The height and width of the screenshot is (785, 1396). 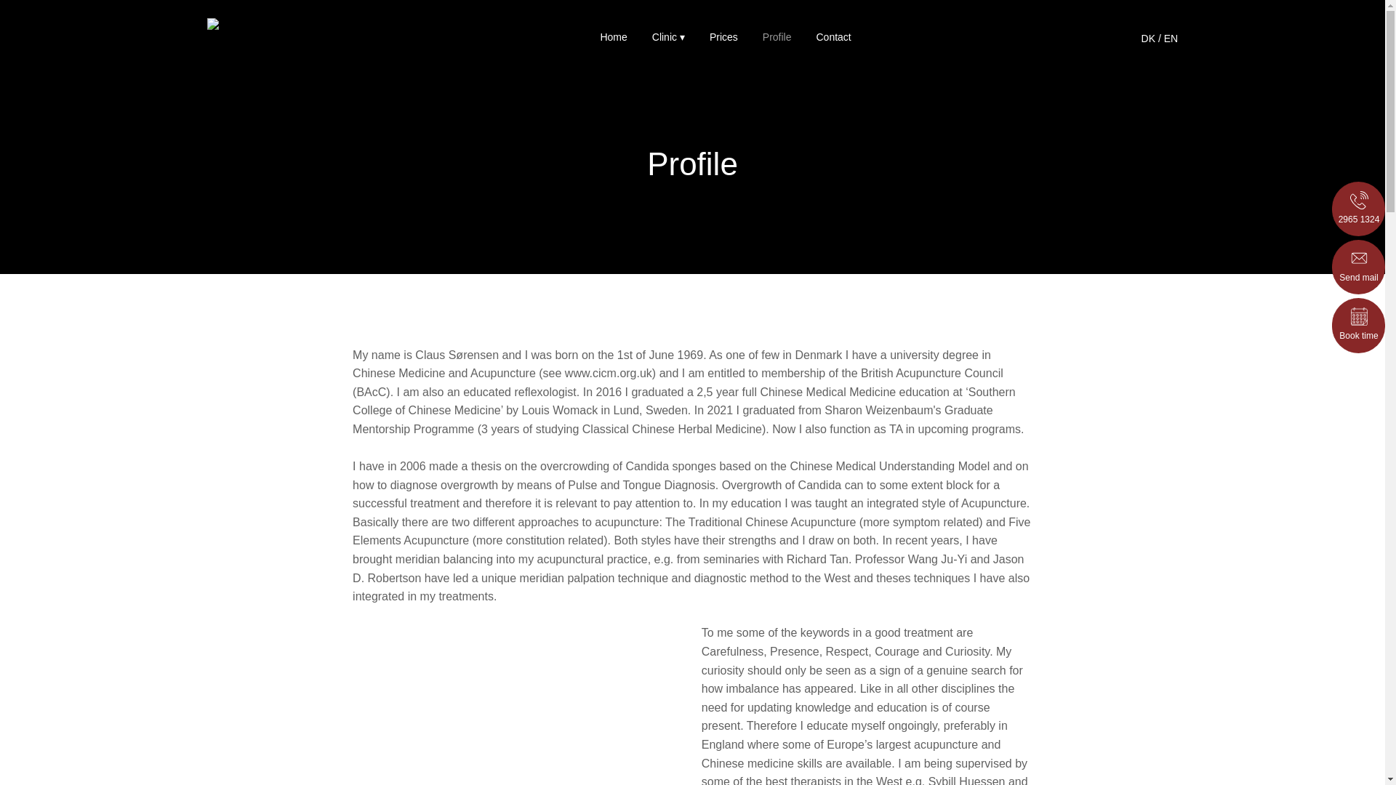 What do you see at coordinates (1149, 38) in the screenshot?
I see `DK` at bounding box center [1149, 38].